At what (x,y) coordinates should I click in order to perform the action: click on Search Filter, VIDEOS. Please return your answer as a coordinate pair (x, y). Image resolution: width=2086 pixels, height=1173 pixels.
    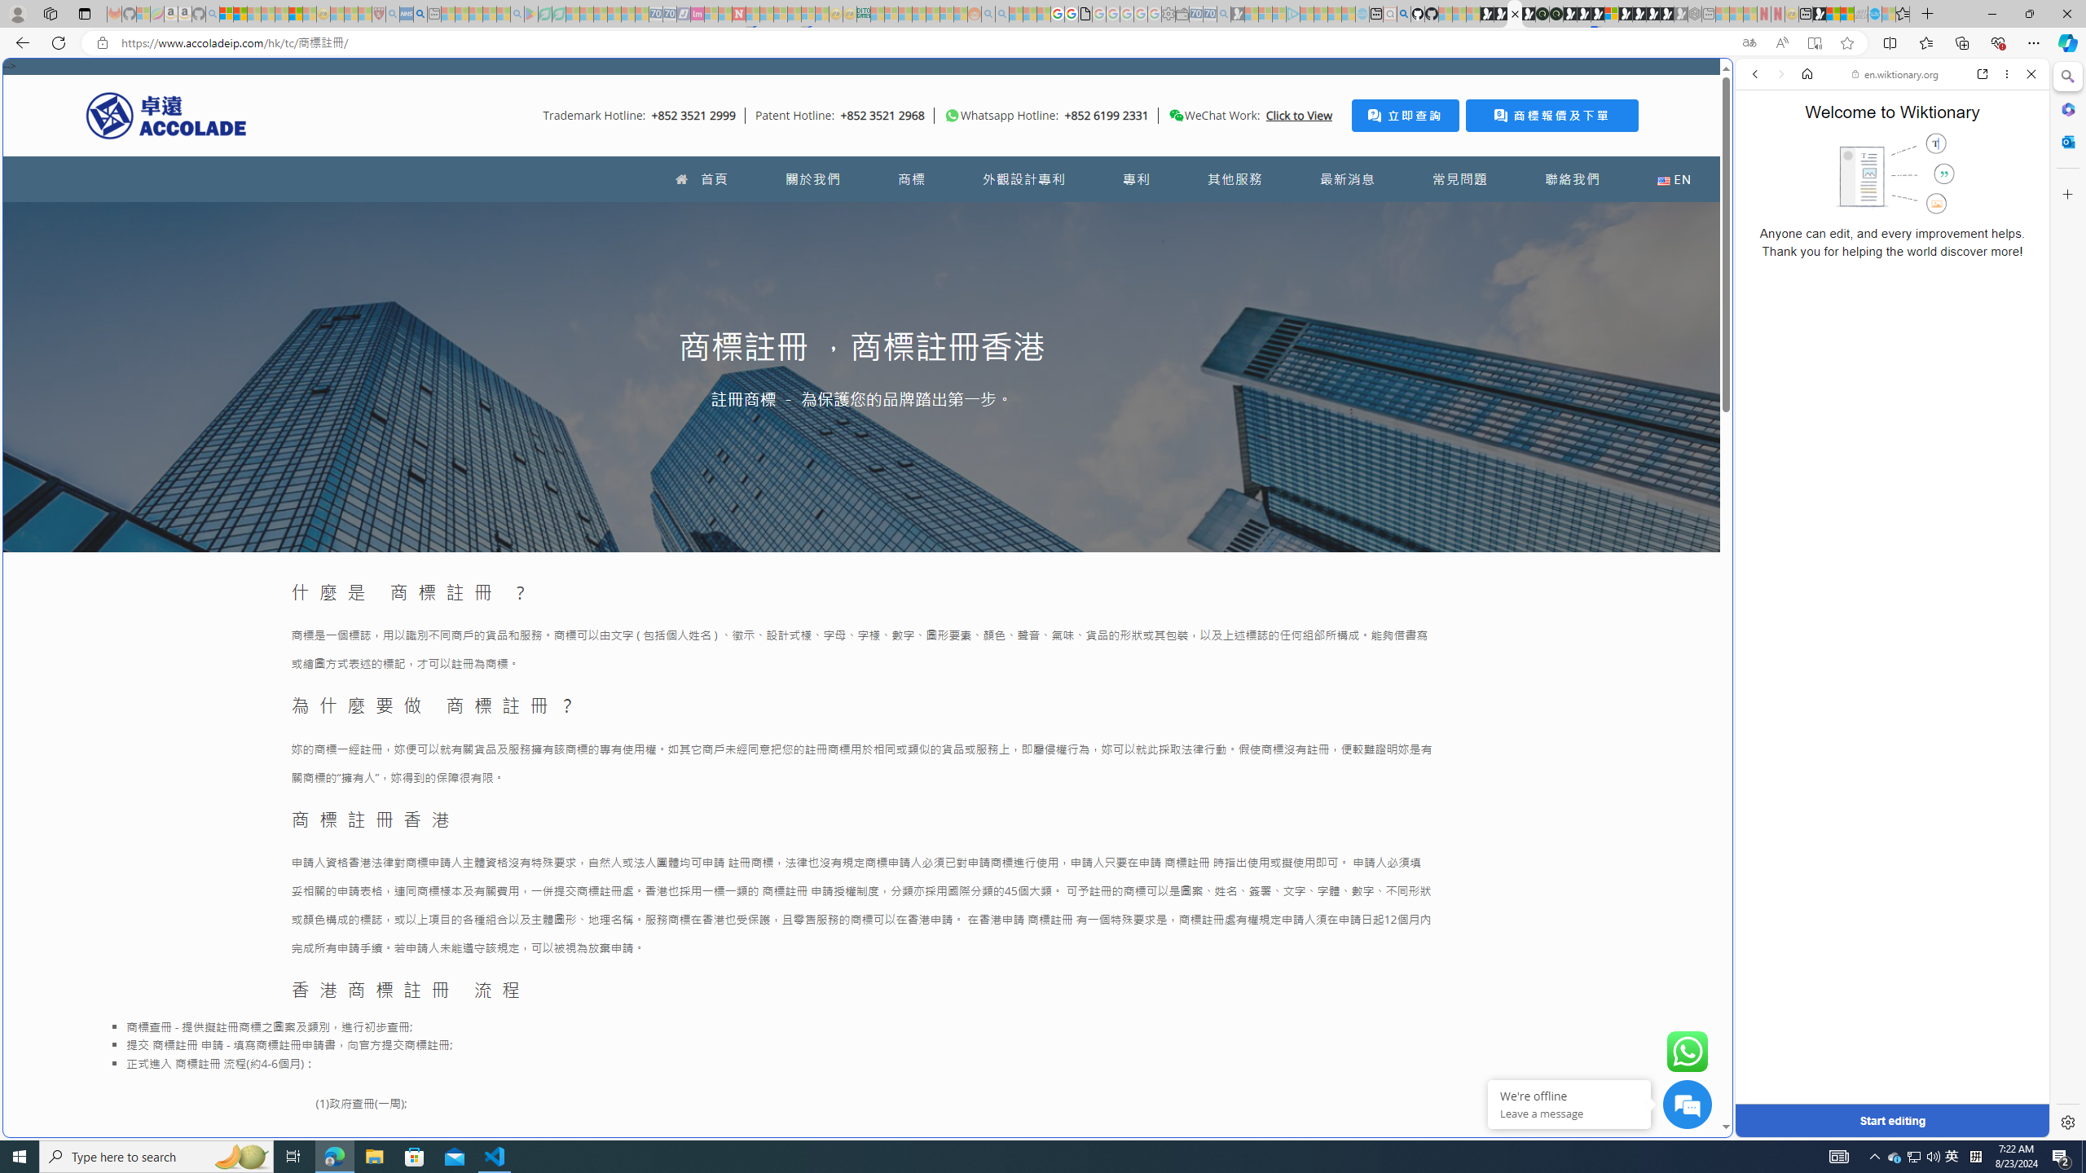
    Looking at the image, I should click on (1864, 186).